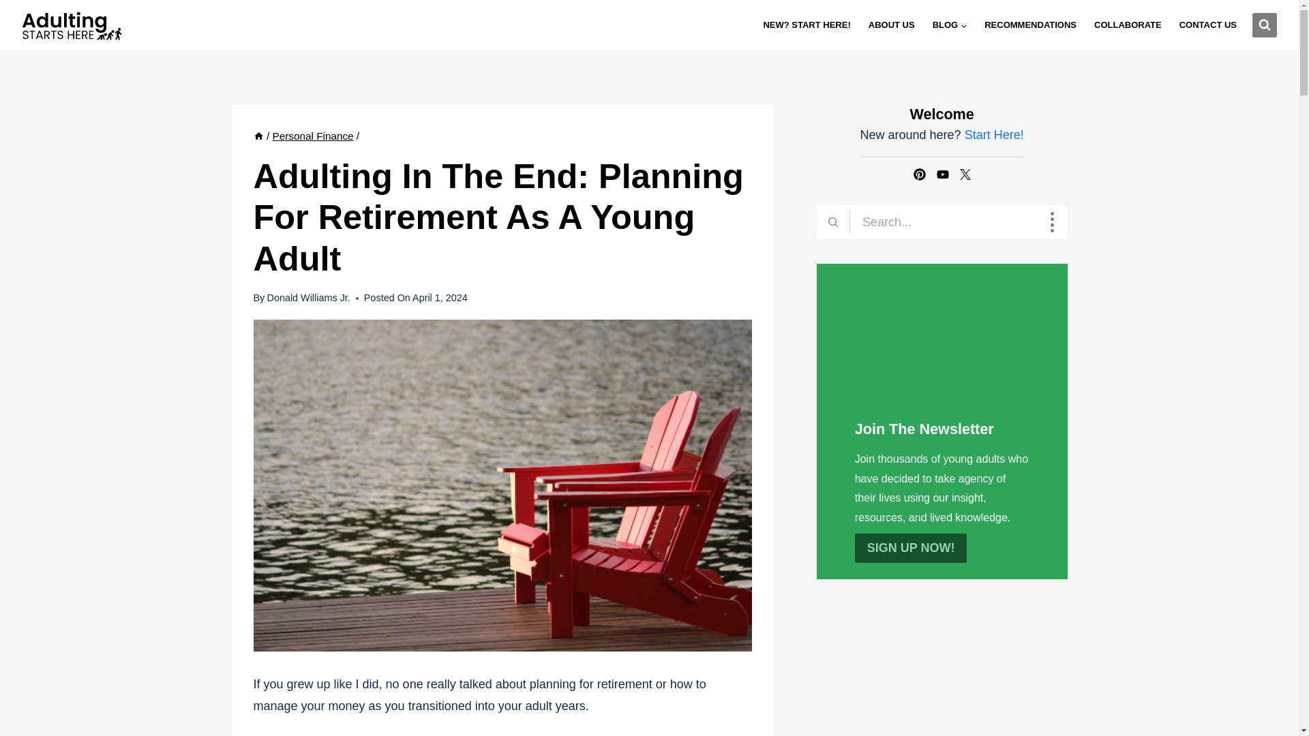 This screenshot has width=1309, height=736. I want to click on CONTACT US, so click(1208, 25).